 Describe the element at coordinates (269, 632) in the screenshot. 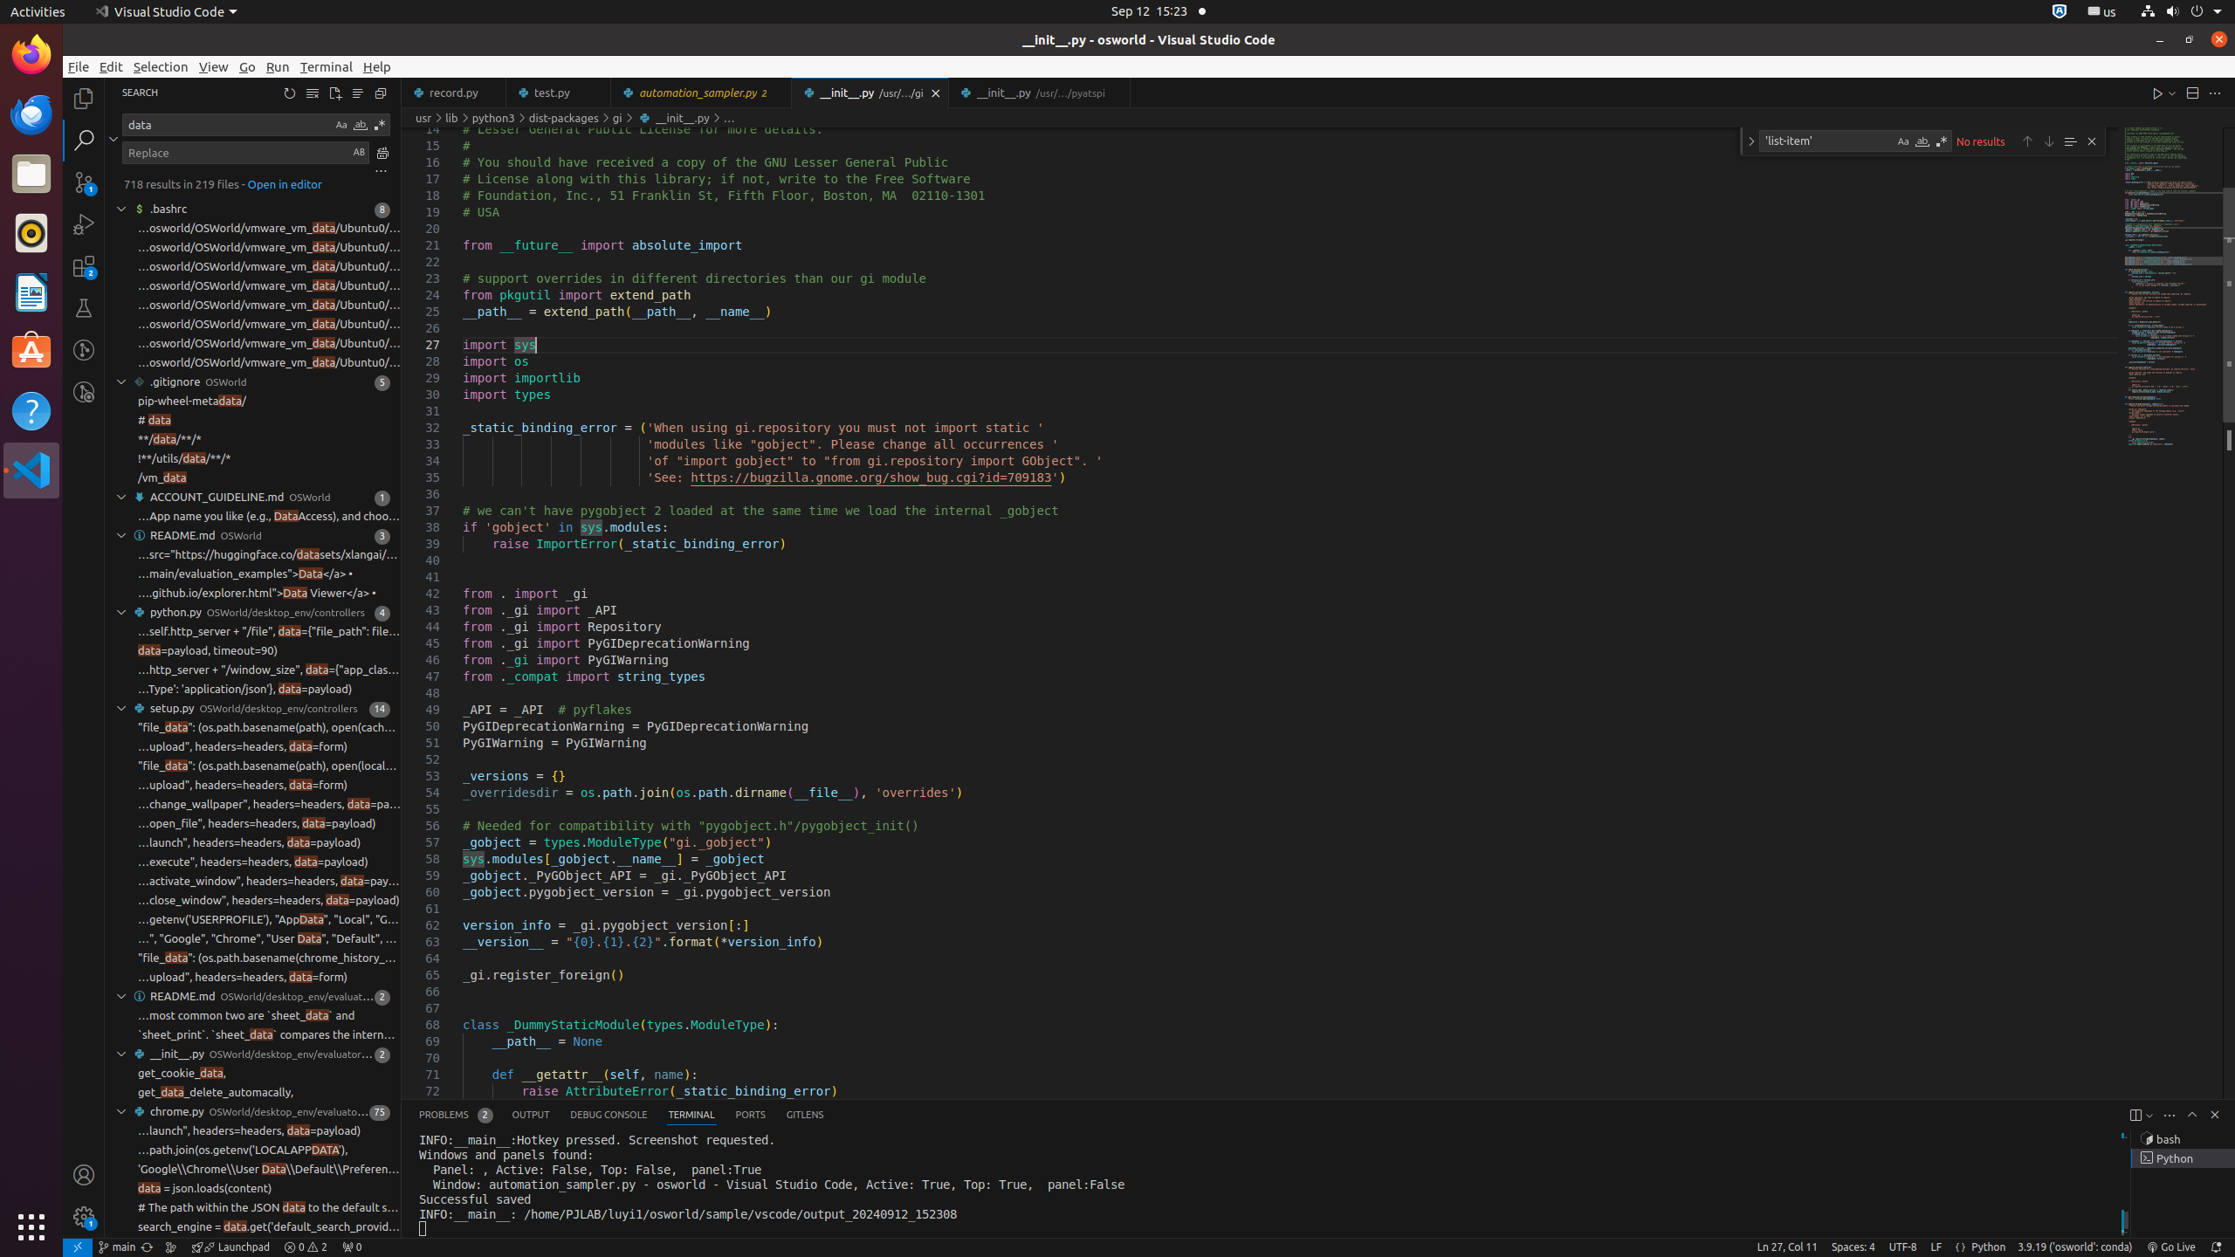

I see `…self.http_server + "/file", data={"file_path": file_path})` at that location.